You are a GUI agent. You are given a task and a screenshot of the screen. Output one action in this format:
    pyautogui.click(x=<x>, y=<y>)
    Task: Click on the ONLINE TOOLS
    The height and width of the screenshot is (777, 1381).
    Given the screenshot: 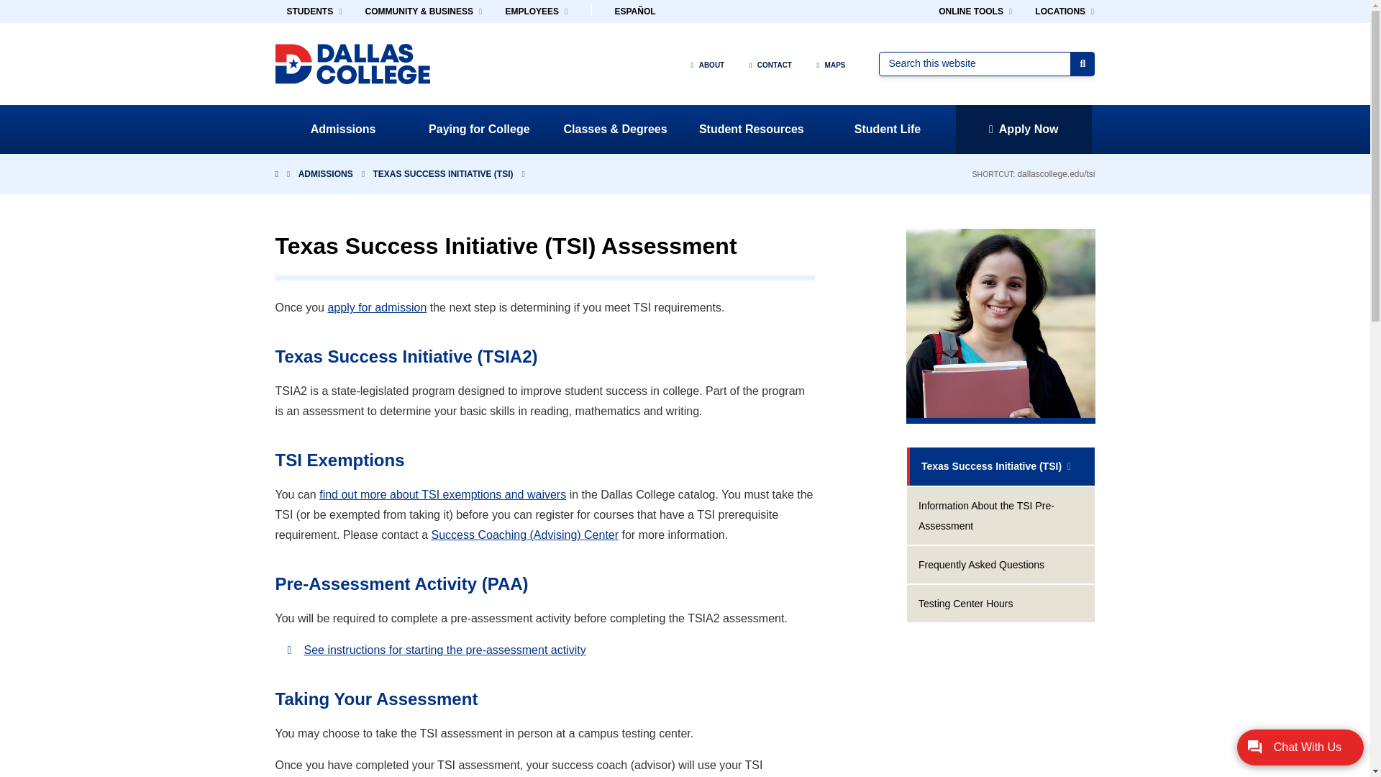 What is the action you would take?
    pyautogui.click(x=975, y=12)
    